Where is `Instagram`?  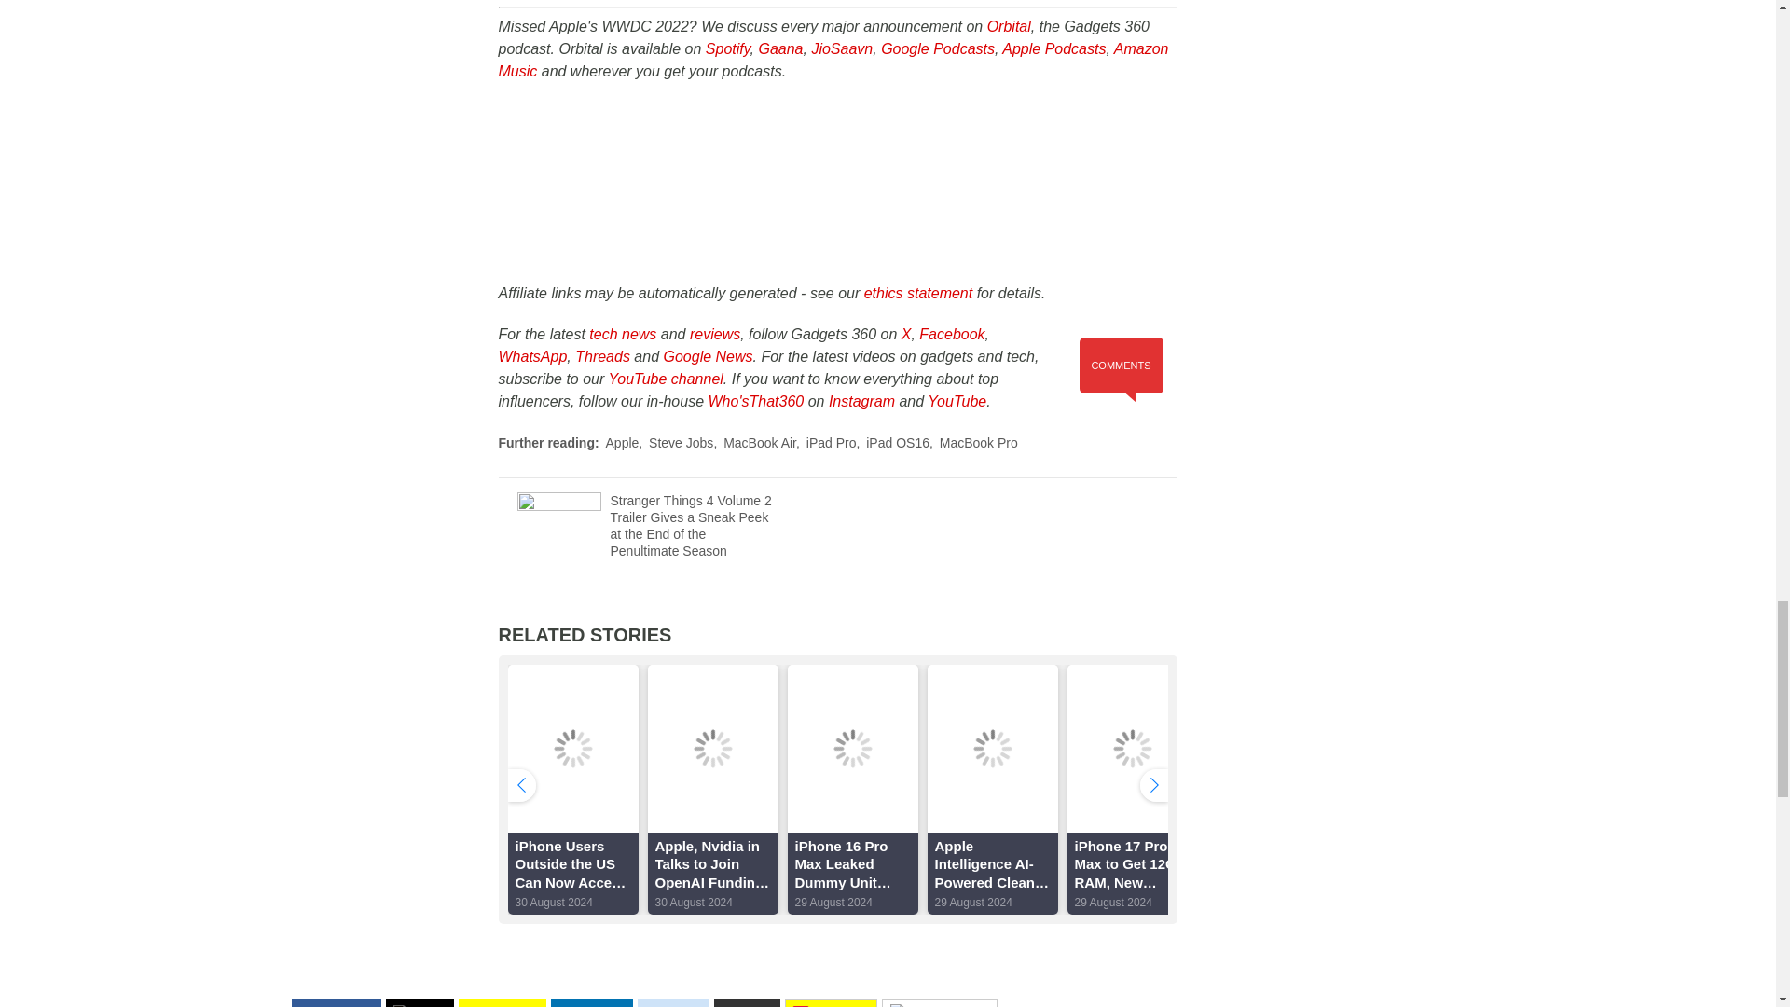
Instagram is located at coordinates (861, 401).